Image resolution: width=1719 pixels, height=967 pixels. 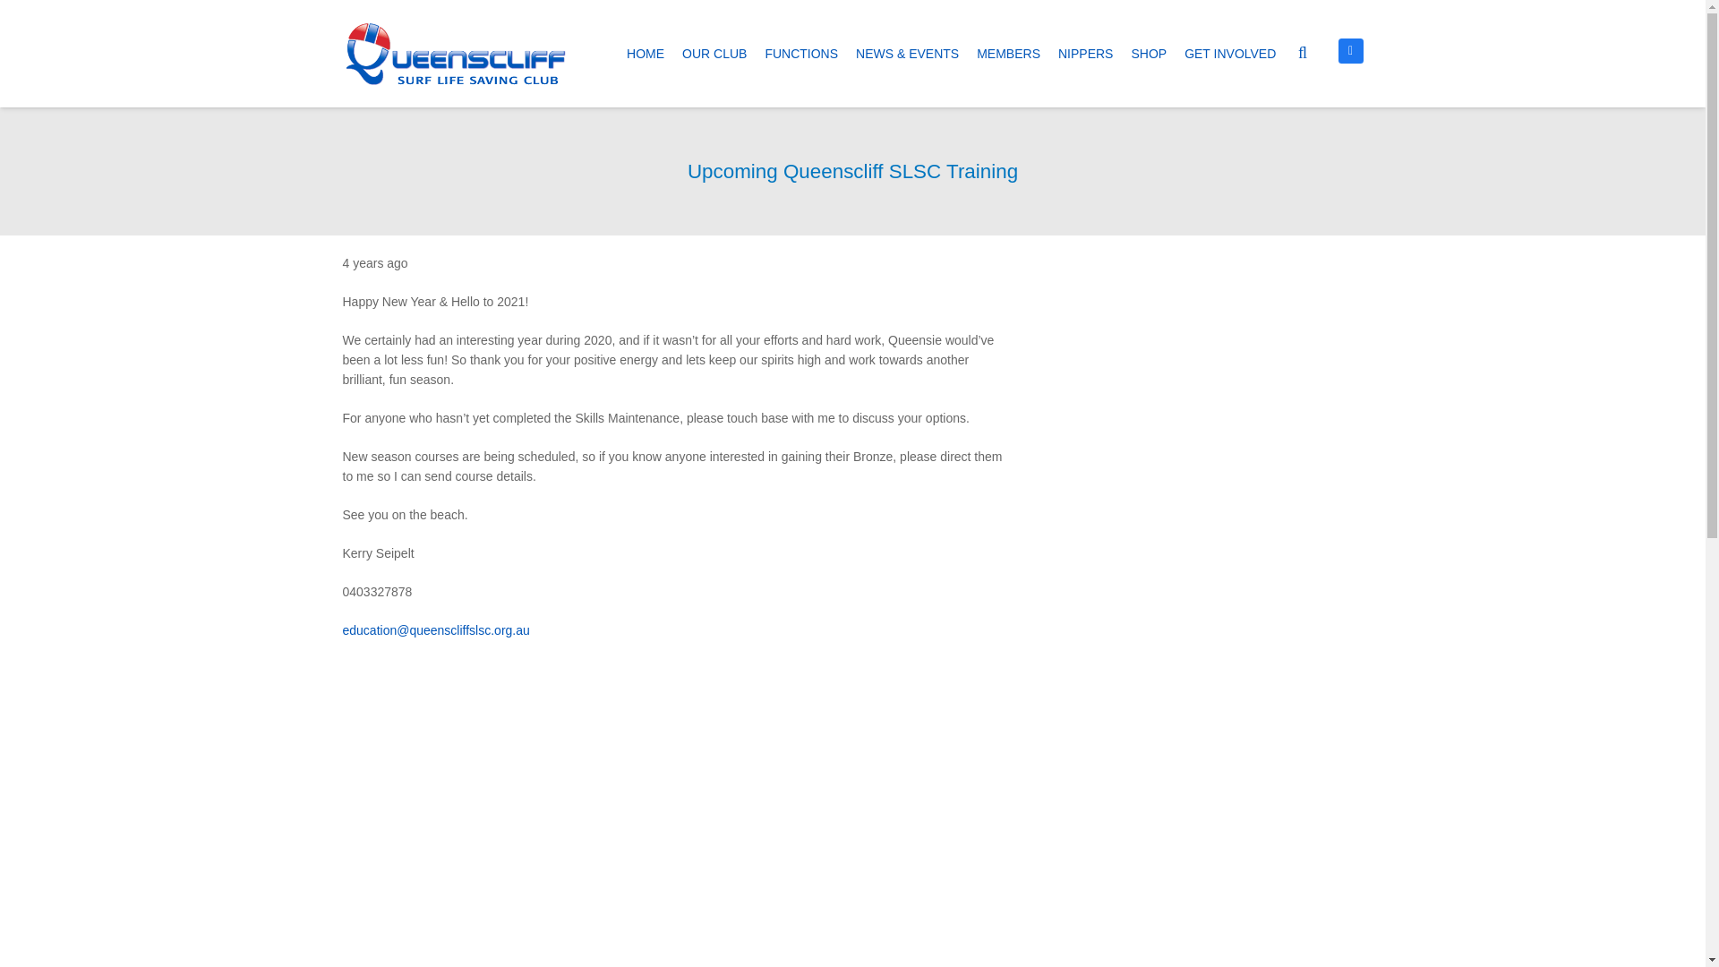 I want to click on OUR CLUB, so click(x=714, y=54).